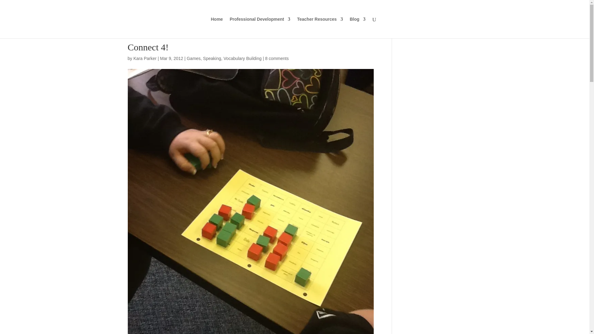 The height and width of the screenshot is (334, 594). Describe the element at coordinates (145, 58) in the screenshot. I see `Kara Parker` at that location.